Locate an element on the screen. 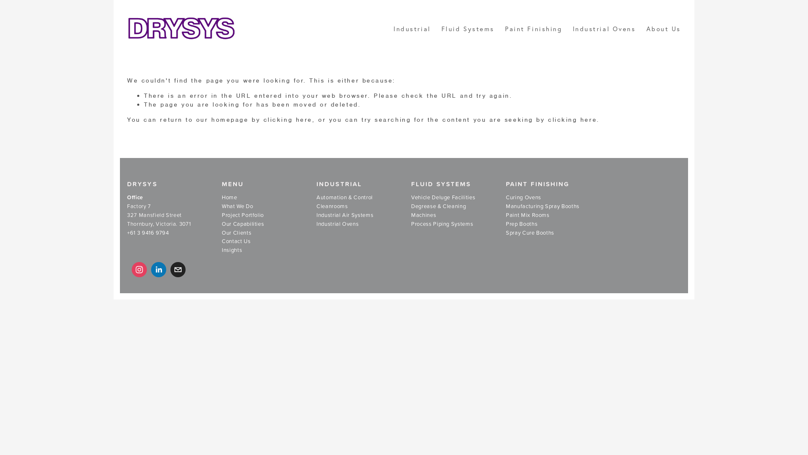  Process Piping Systems is located at coordinates (442, 224).